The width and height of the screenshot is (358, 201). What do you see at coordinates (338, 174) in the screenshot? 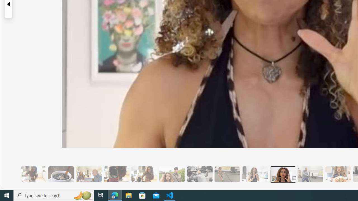
I see `14 They Have Salmon and Veggies for Dinner` at bounding box center [338, 174].